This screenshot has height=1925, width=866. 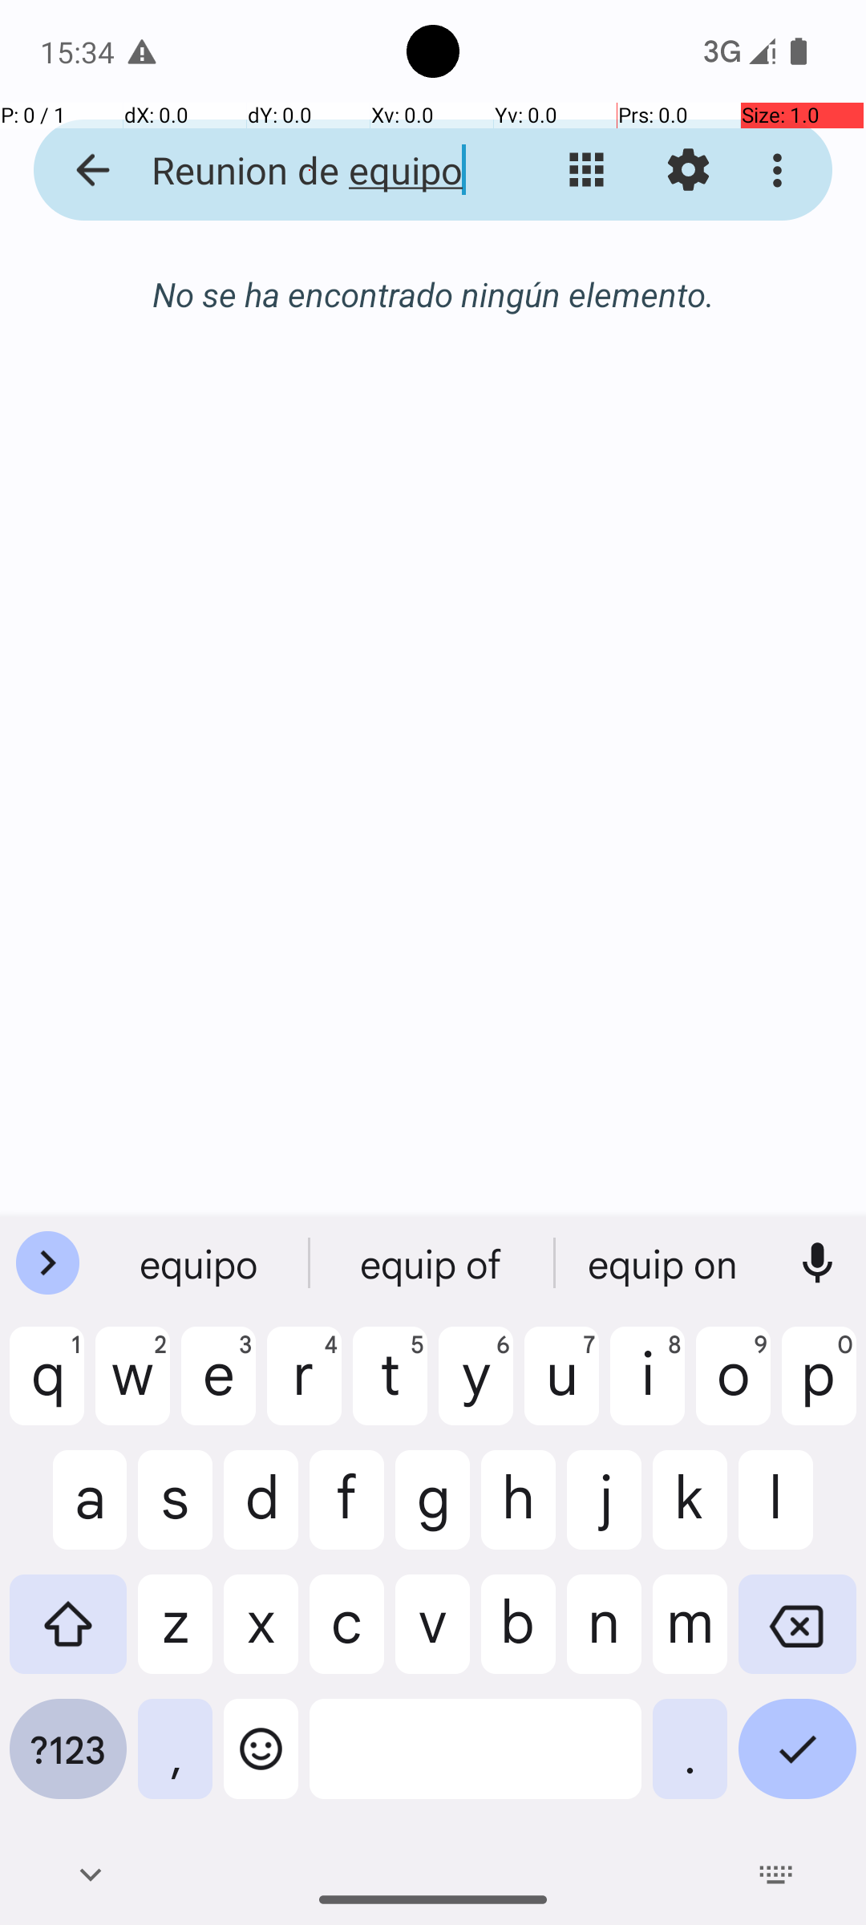 I want to click on No se ha encontrado ningún elemento., so click(x=433, y=294).